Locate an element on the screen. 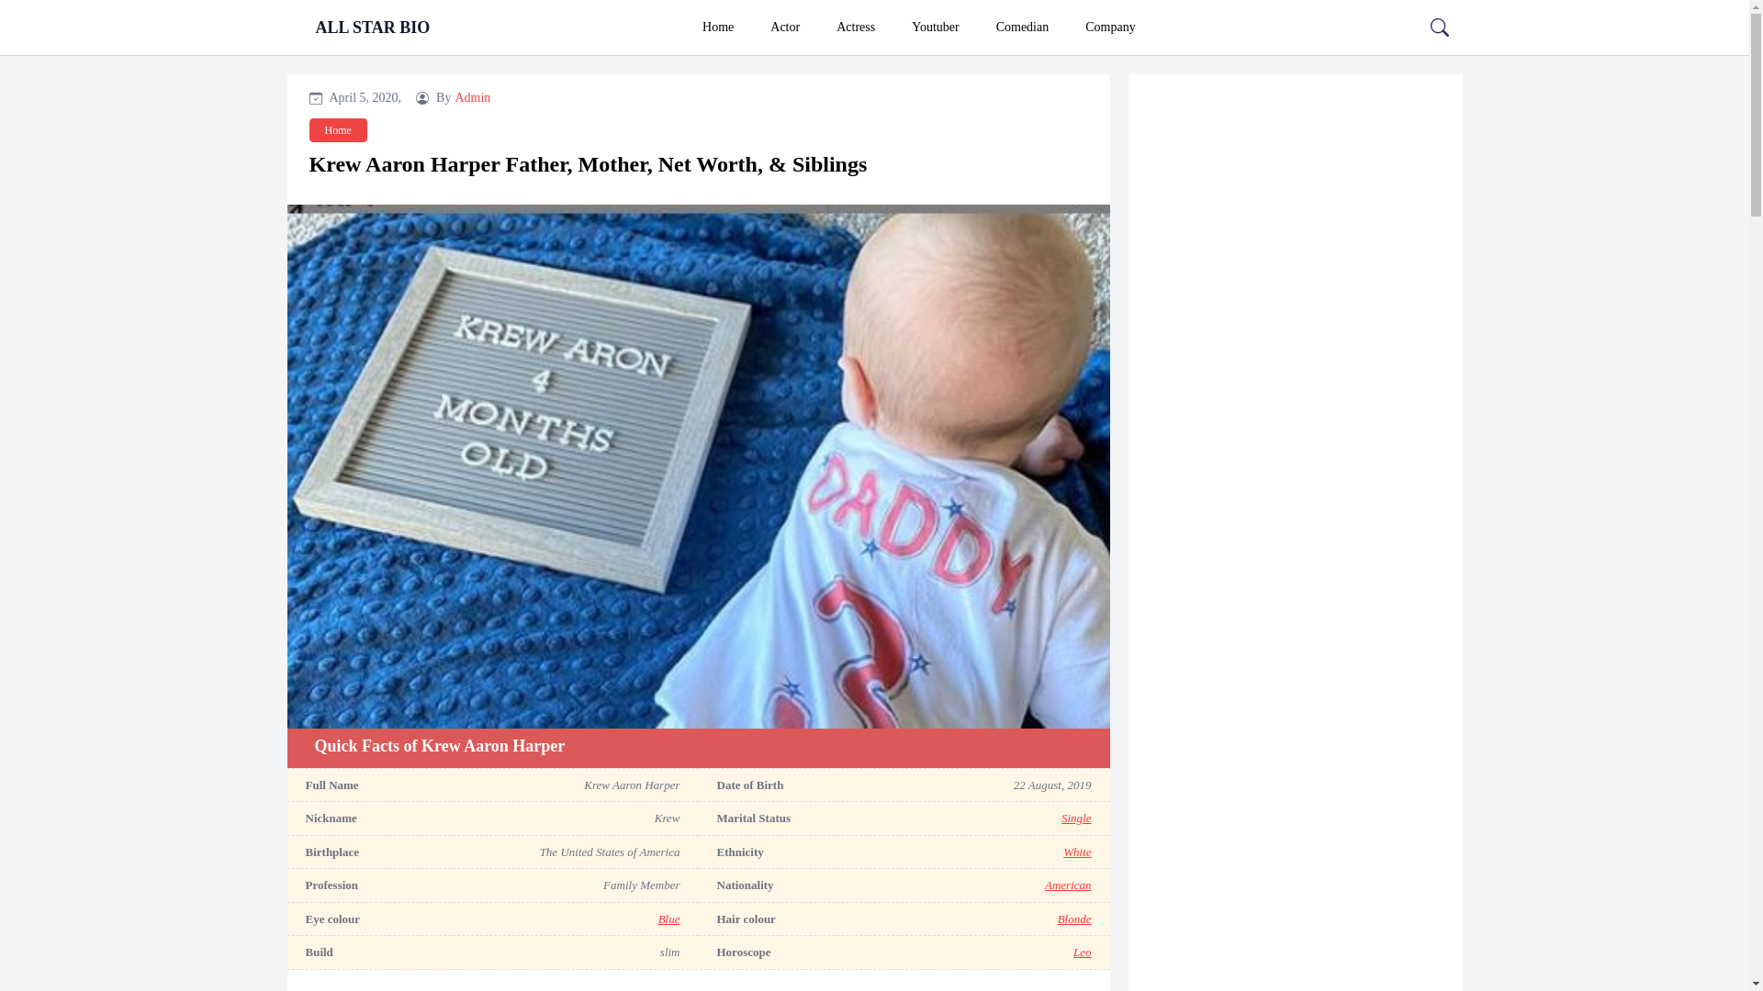 The image size is (1763, 991). Home is located at coordinates (718, 28).